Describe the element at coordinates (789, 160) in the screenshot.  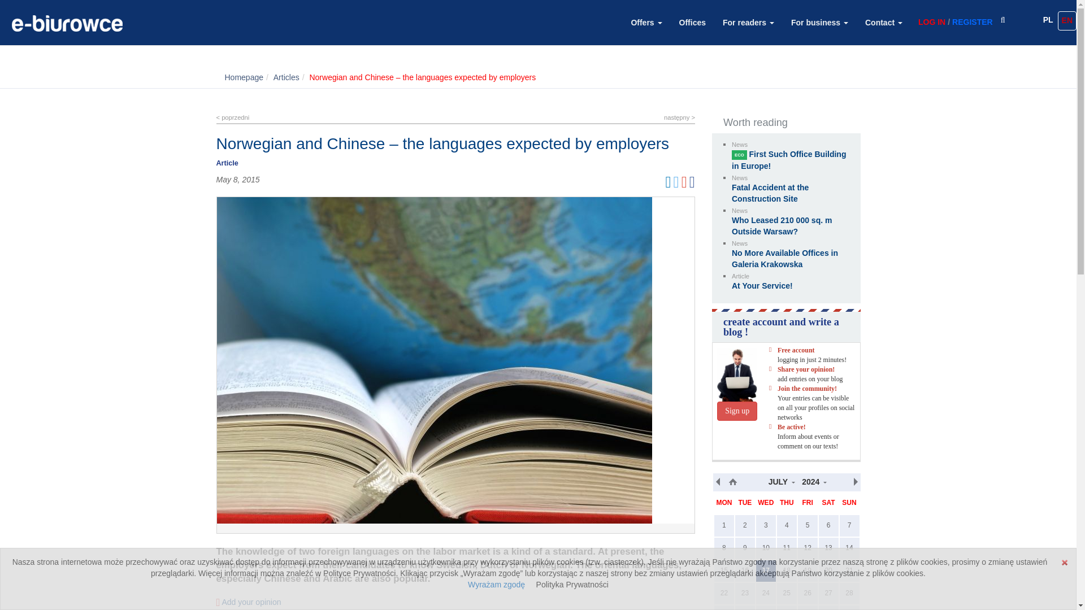
I see `First Such Office Building in Europe!` at that location.